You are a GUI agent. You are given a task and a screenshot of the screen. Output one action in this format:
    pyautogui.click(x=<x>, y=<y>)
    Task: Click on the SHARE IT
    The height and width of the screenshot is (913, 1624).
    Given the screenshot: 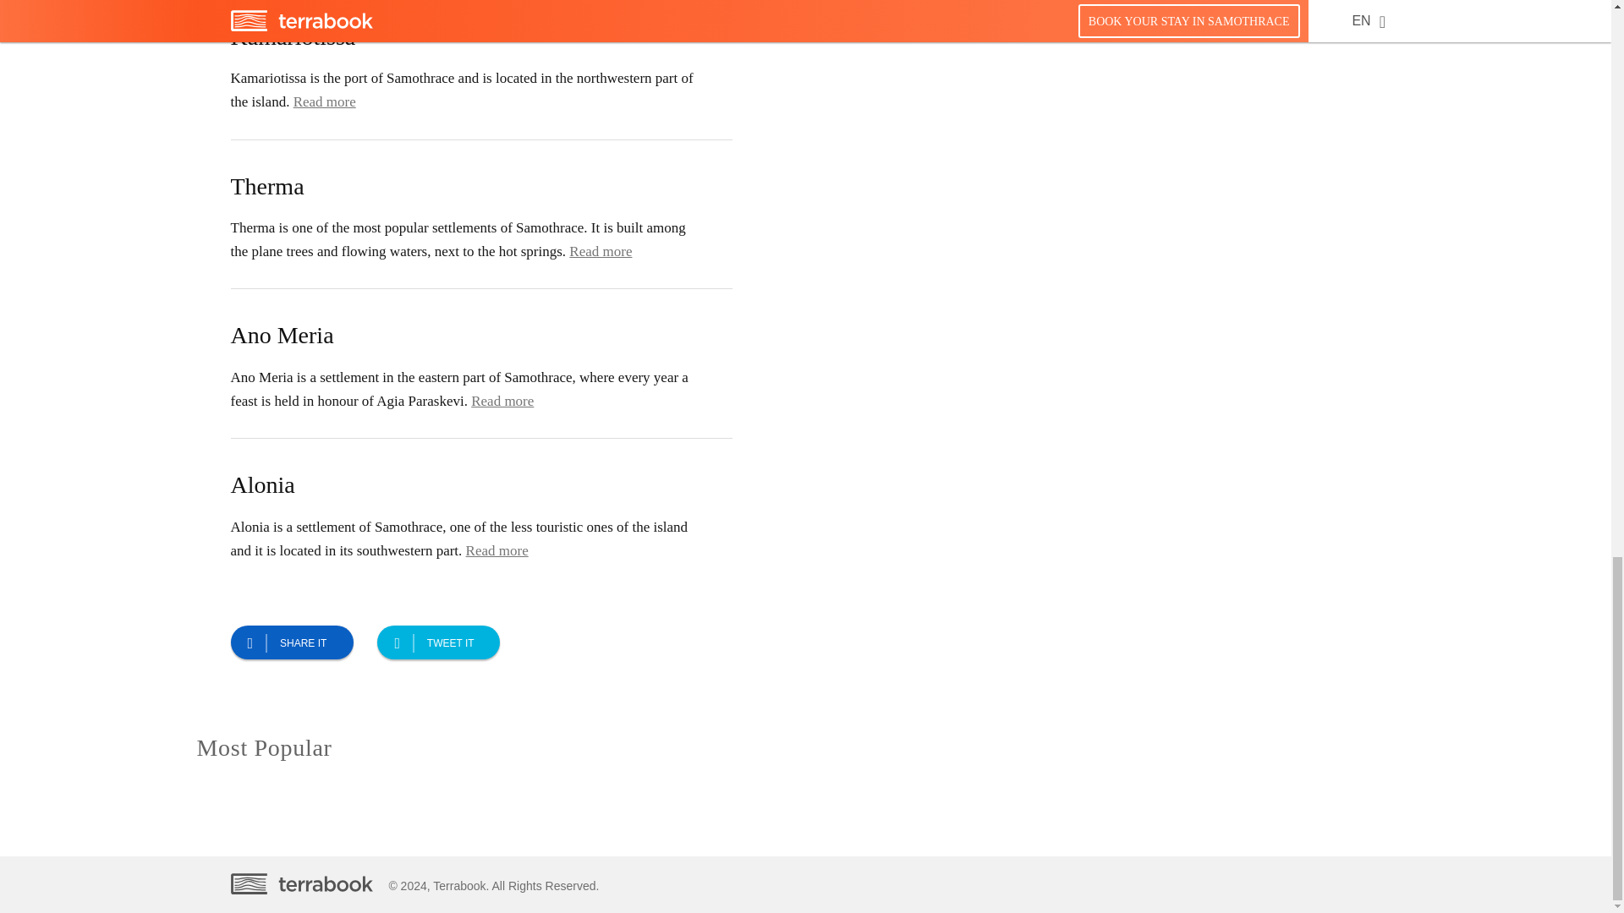 What is the action you would take?
    pyautogui.click(x=291, y=642)
    